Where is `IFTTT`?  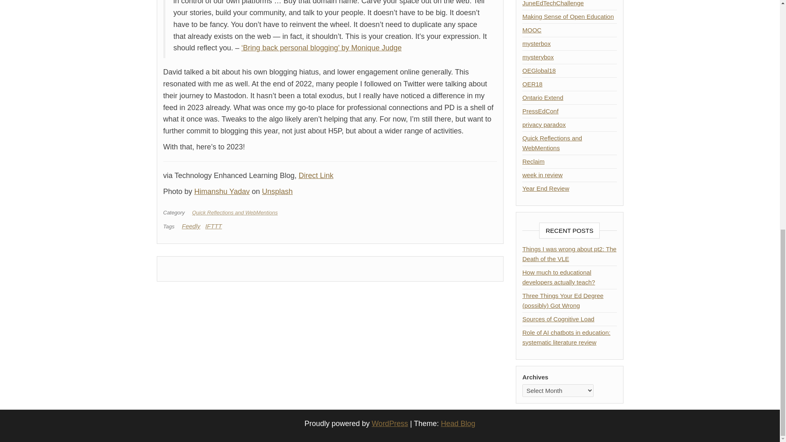 IFTTT is located at coordinates (213, 226).